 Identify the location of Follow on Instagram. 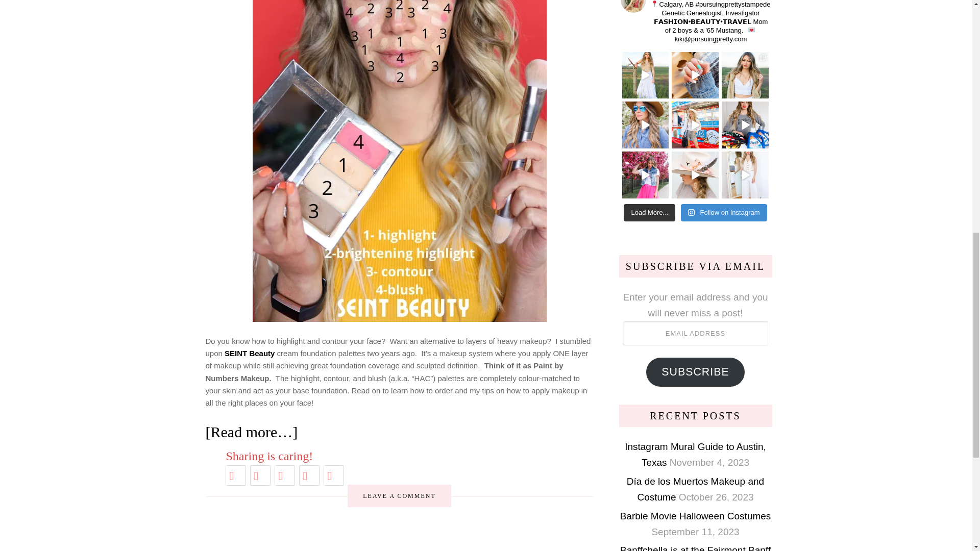
(724, 212).